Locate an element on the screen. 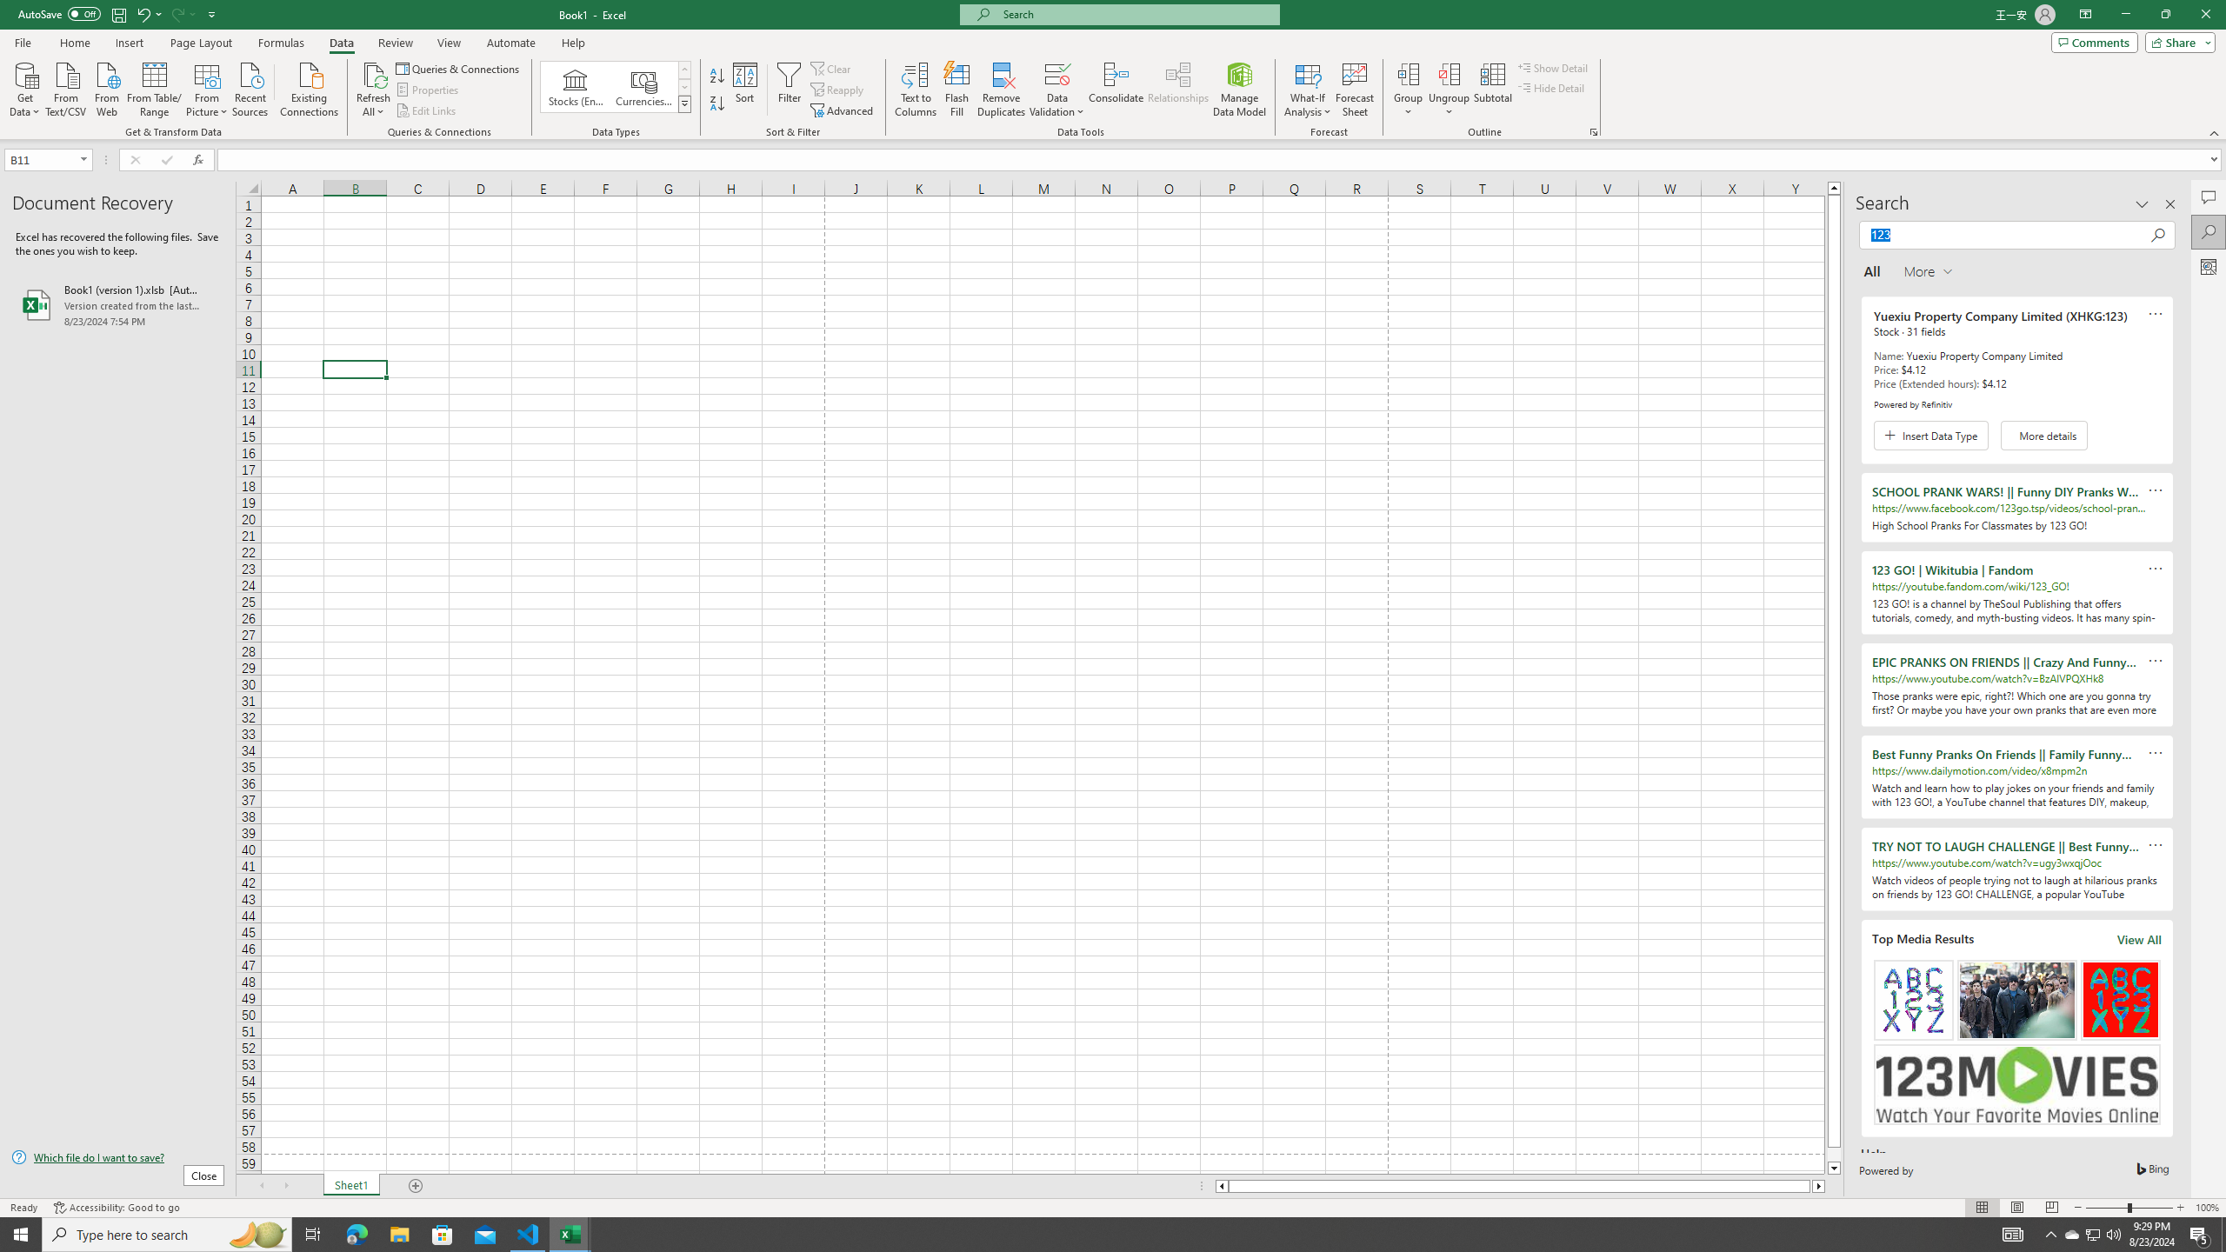 The height and width of the screenshot is (1252, 2226). From Web is located at coordinates (106, 88).